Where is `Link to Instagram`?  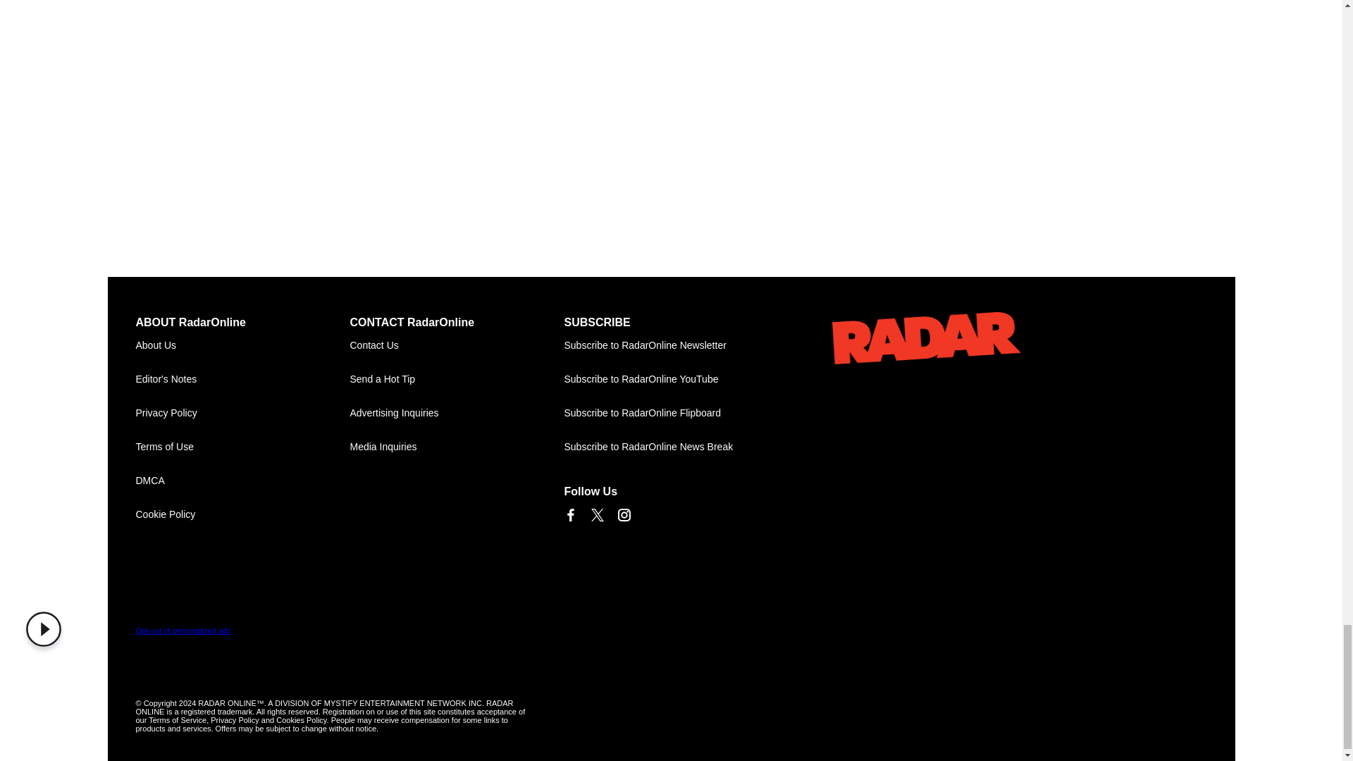
Link to Instagram is located at coordinates (623, 514).